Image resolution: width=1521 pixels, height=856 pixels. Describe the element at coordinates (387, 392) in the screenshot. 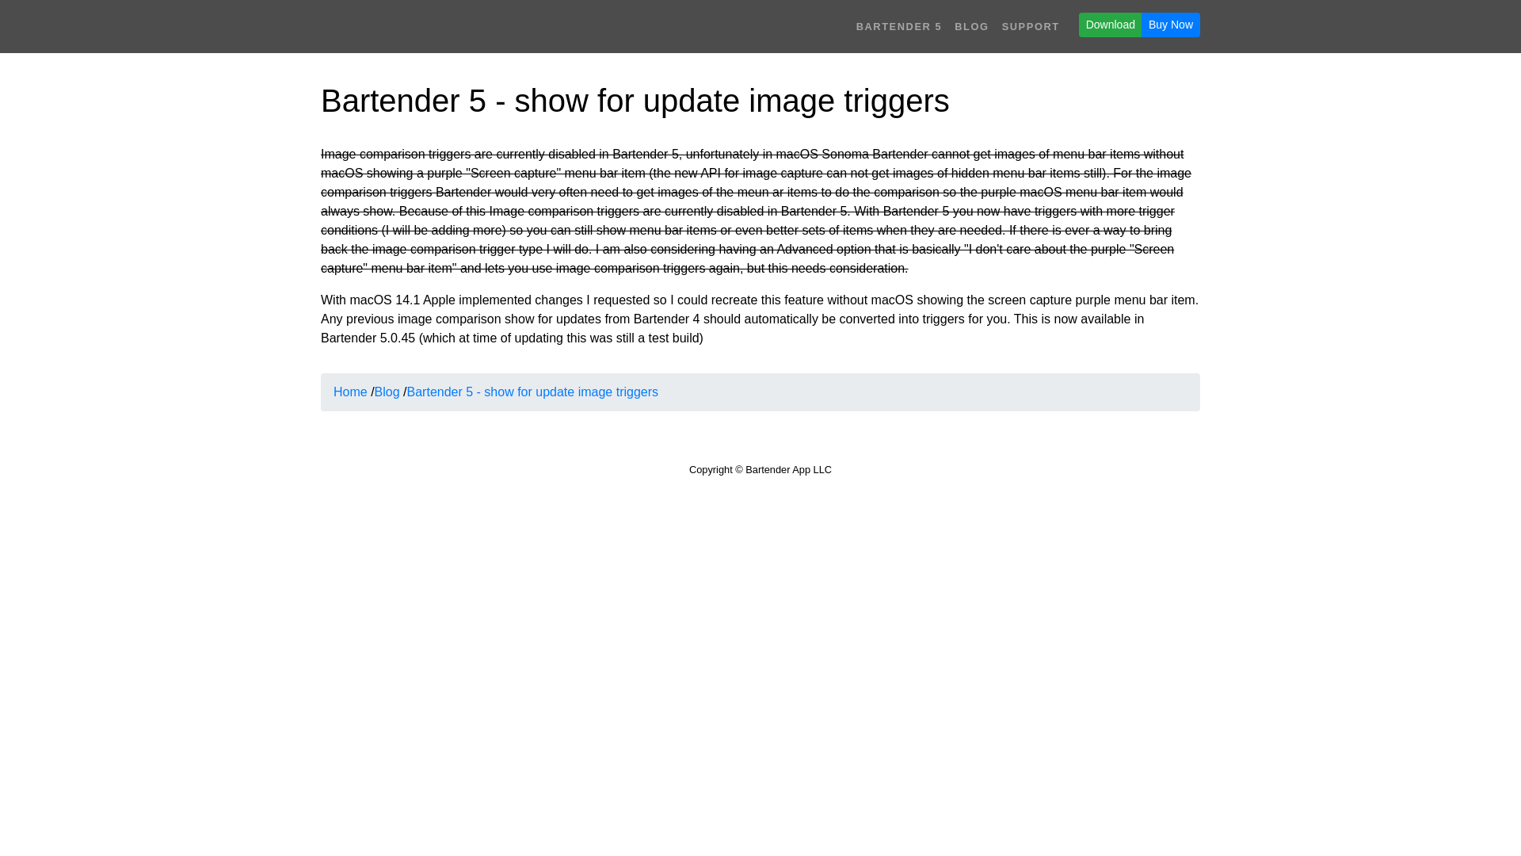

I see `Blog` at that location.